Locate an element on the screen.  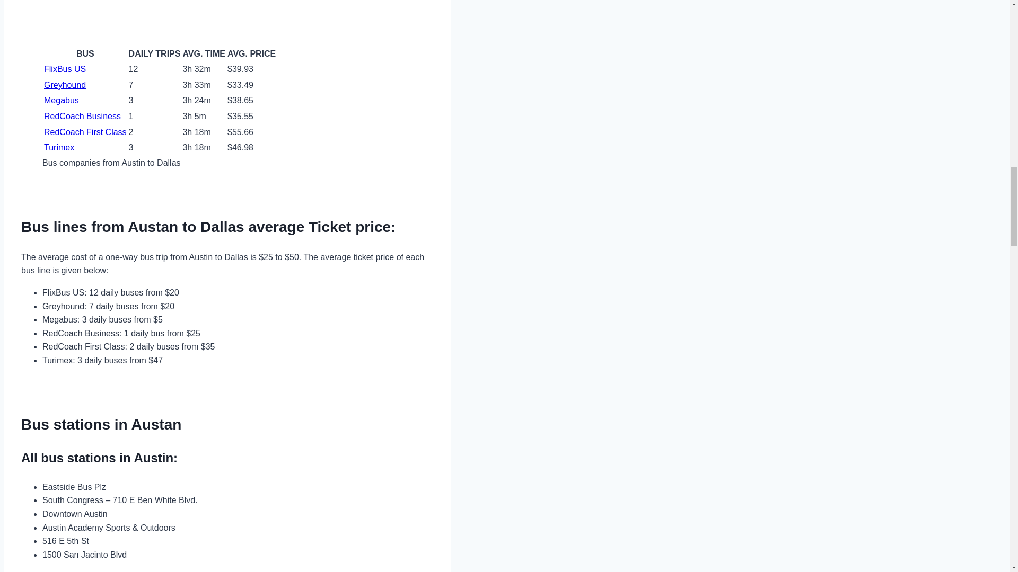
RedCoach Business is located at coordinates (82, 115).